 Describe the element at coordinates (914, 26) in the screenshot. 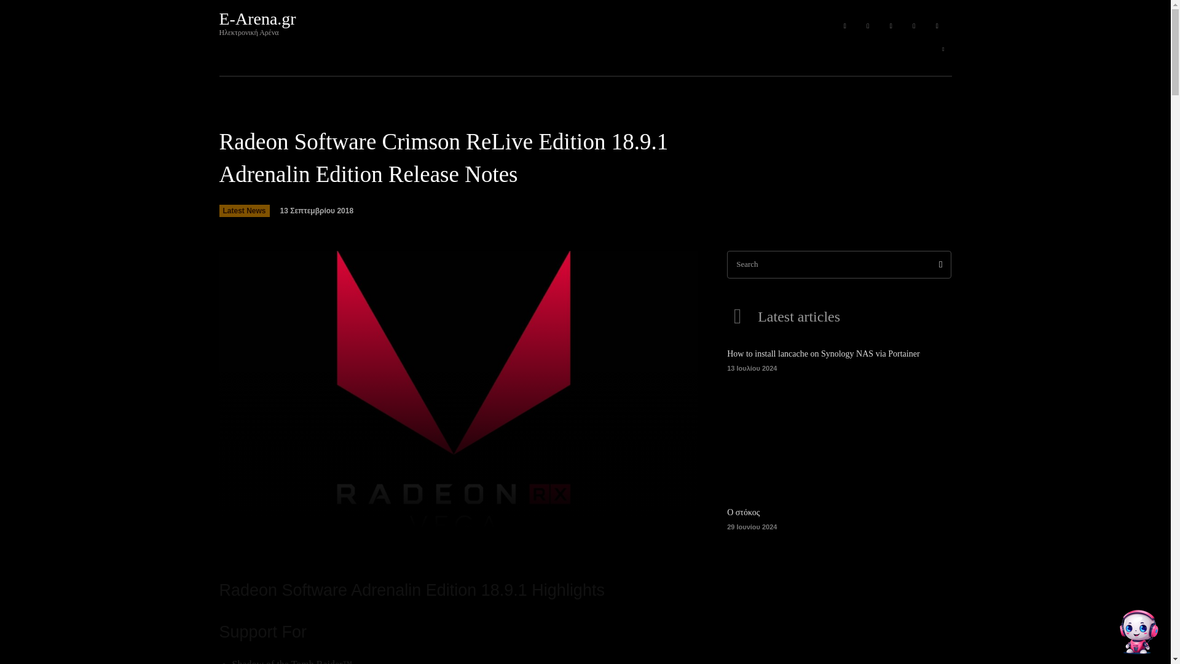

I see `Twitter` at that location.